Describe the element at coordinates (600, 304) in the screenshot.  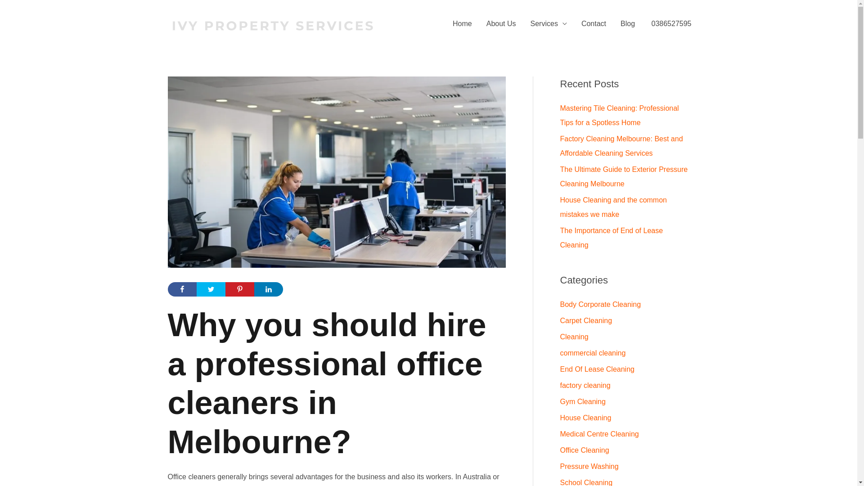
I see `Body Corporate Cleaning` at that location.